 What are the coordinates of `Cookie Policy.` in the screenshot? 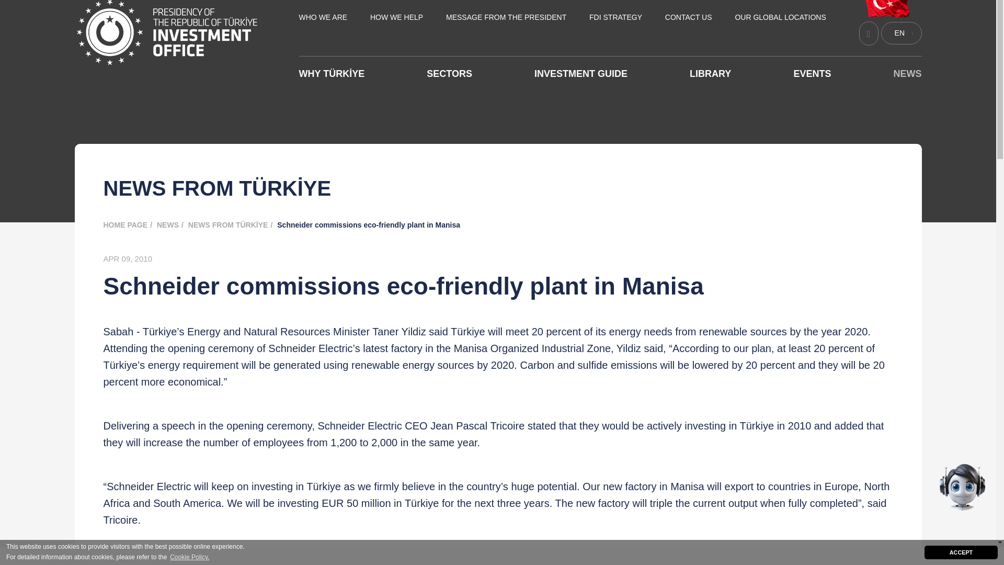 It's located at (189, 539).